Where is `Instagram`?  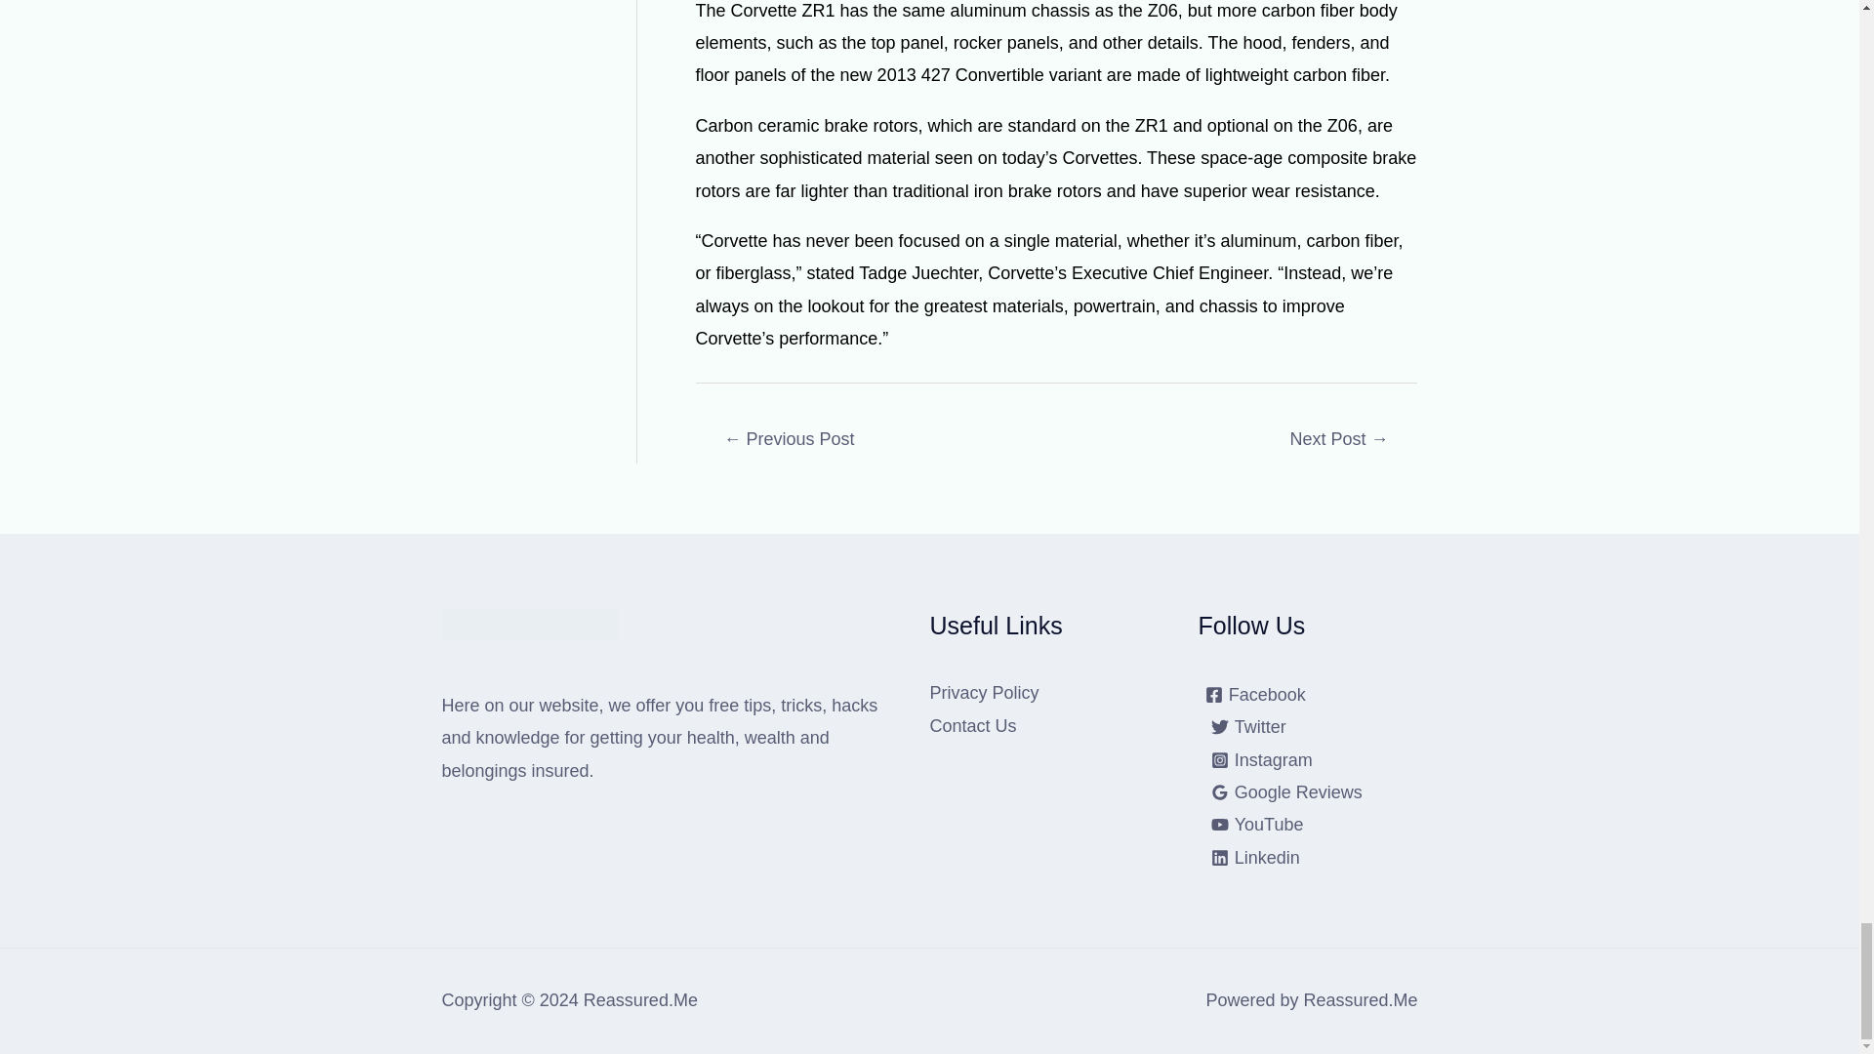 Instagram is located at coordinates (1261, 760).